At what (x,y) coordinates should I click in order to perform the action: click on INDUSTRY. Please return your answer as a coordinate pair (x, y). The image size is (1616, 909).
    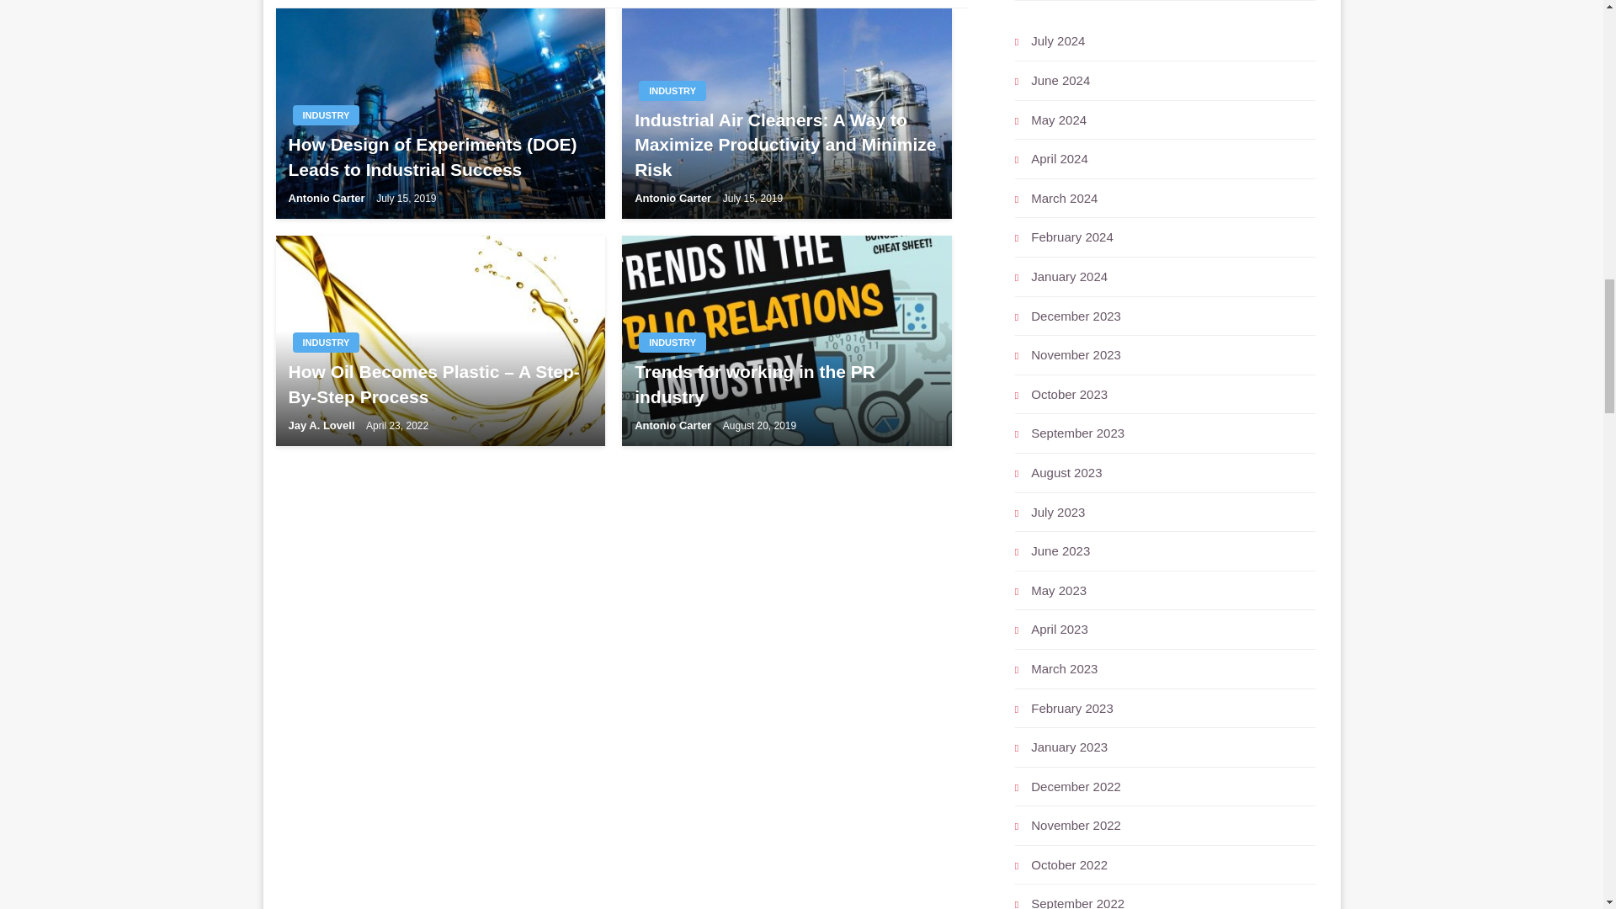
    Looking at the image, I should click on (672, 343).